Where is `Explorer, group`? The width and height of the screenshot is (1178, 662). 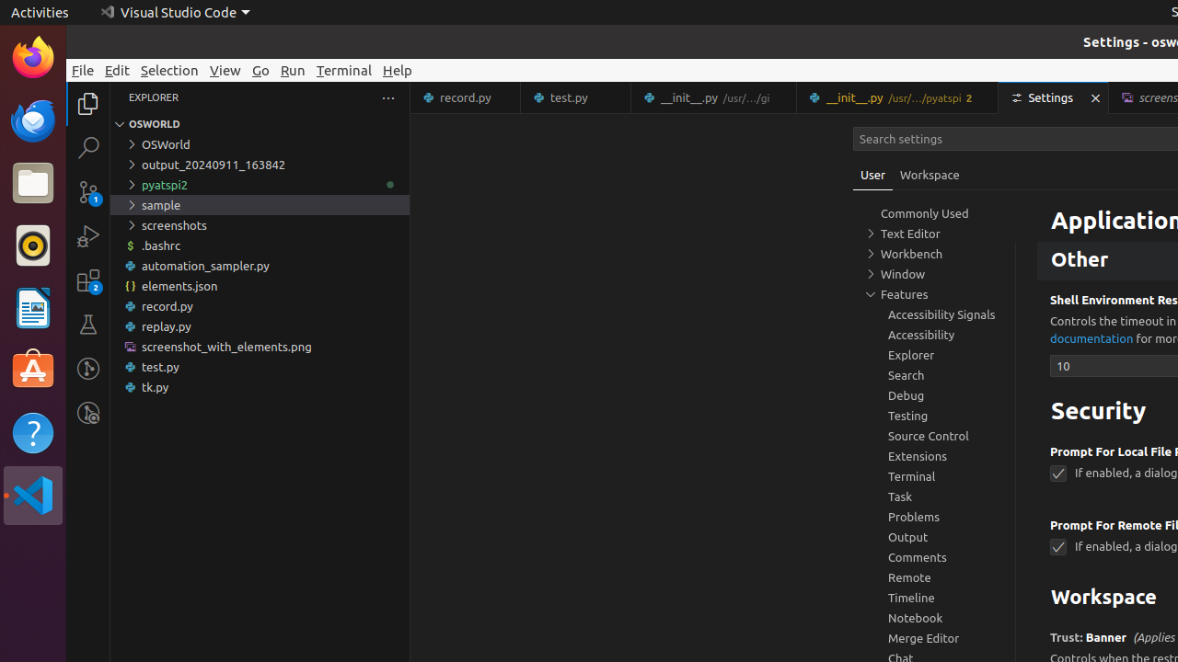
Explorer, group is located at coordinates (934, 355).